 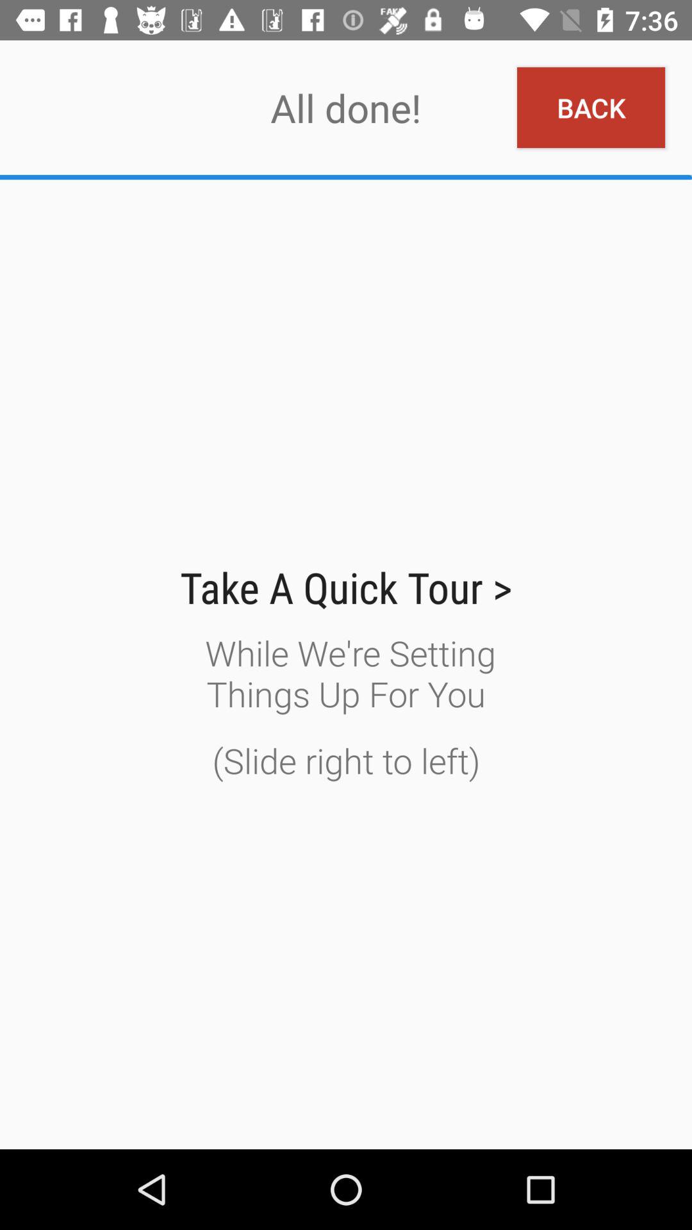 What do you see at coordinates (591, 108) in the screenshot?
I see `scroll to back` at bounding box center [591, 108].